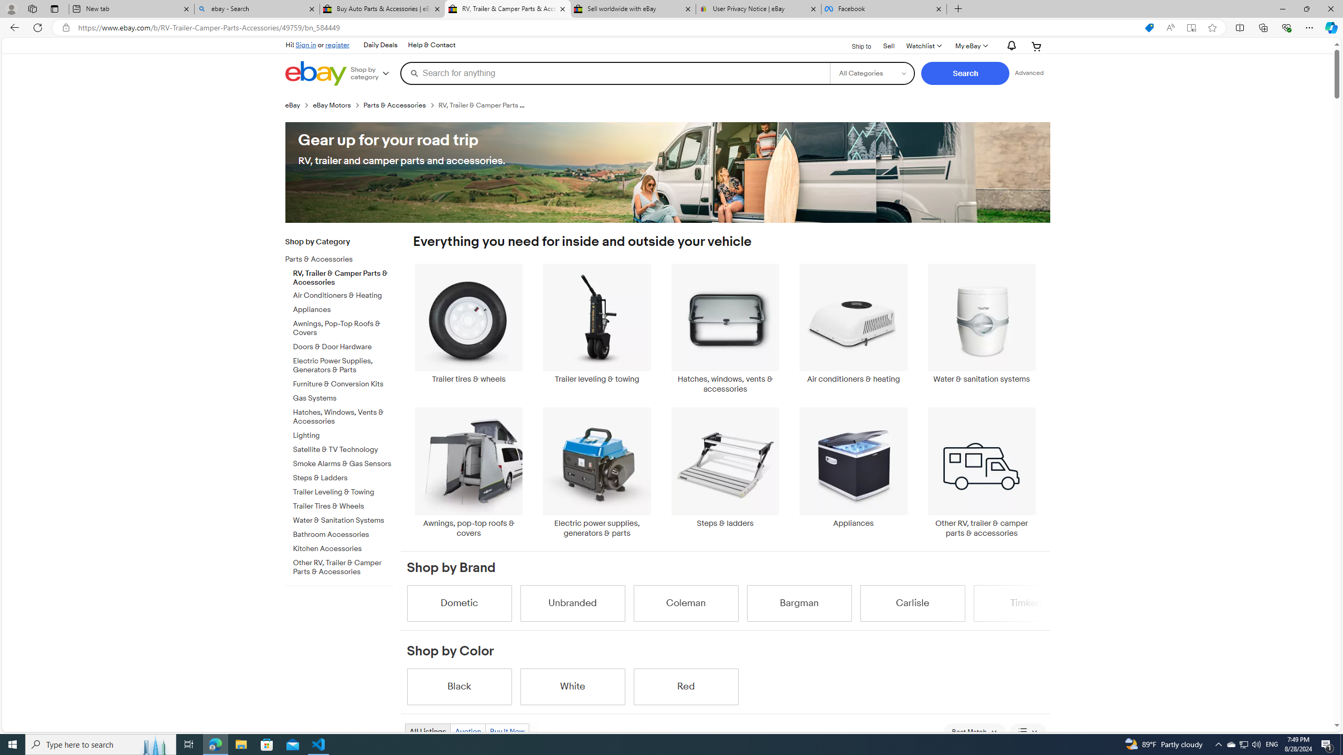 The height and width of the screenshot is (755, 1343). I want to click on Furniture & Conversion Kits, so click(343, 385).